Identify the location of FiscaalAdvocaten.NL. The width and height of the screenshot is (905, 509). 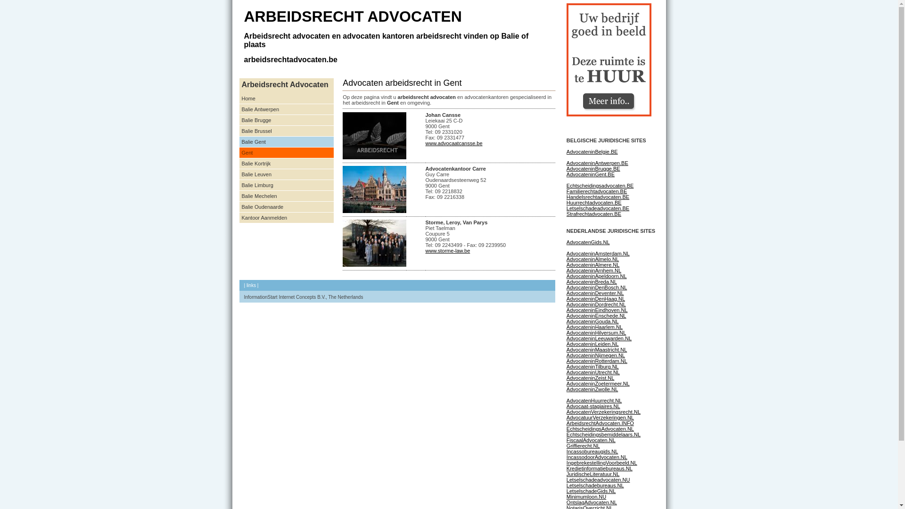
(591, 440).